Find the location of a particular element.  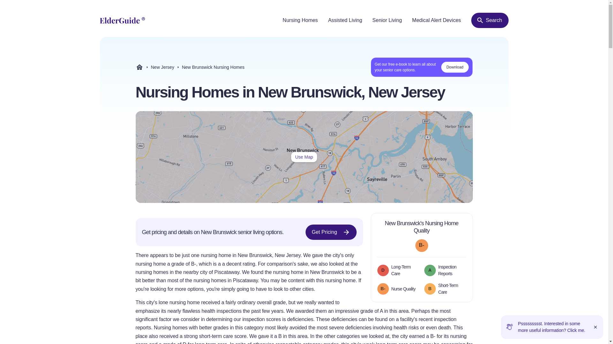

Medical Alert Devices is located at coordinates (190, 67).